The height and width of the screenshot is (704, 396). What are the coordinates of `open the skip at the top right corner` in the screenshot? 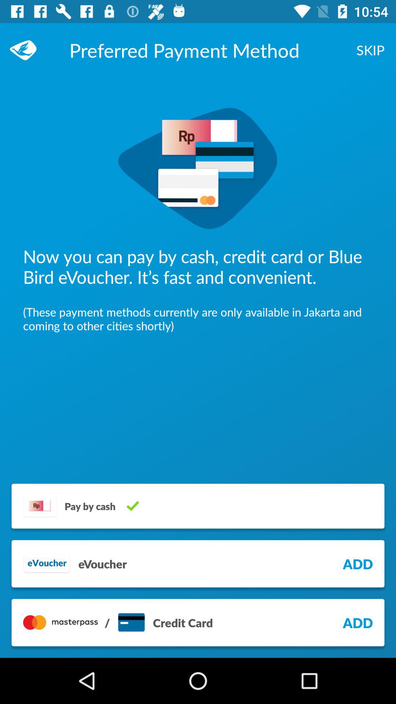 It's located at (370, 50).